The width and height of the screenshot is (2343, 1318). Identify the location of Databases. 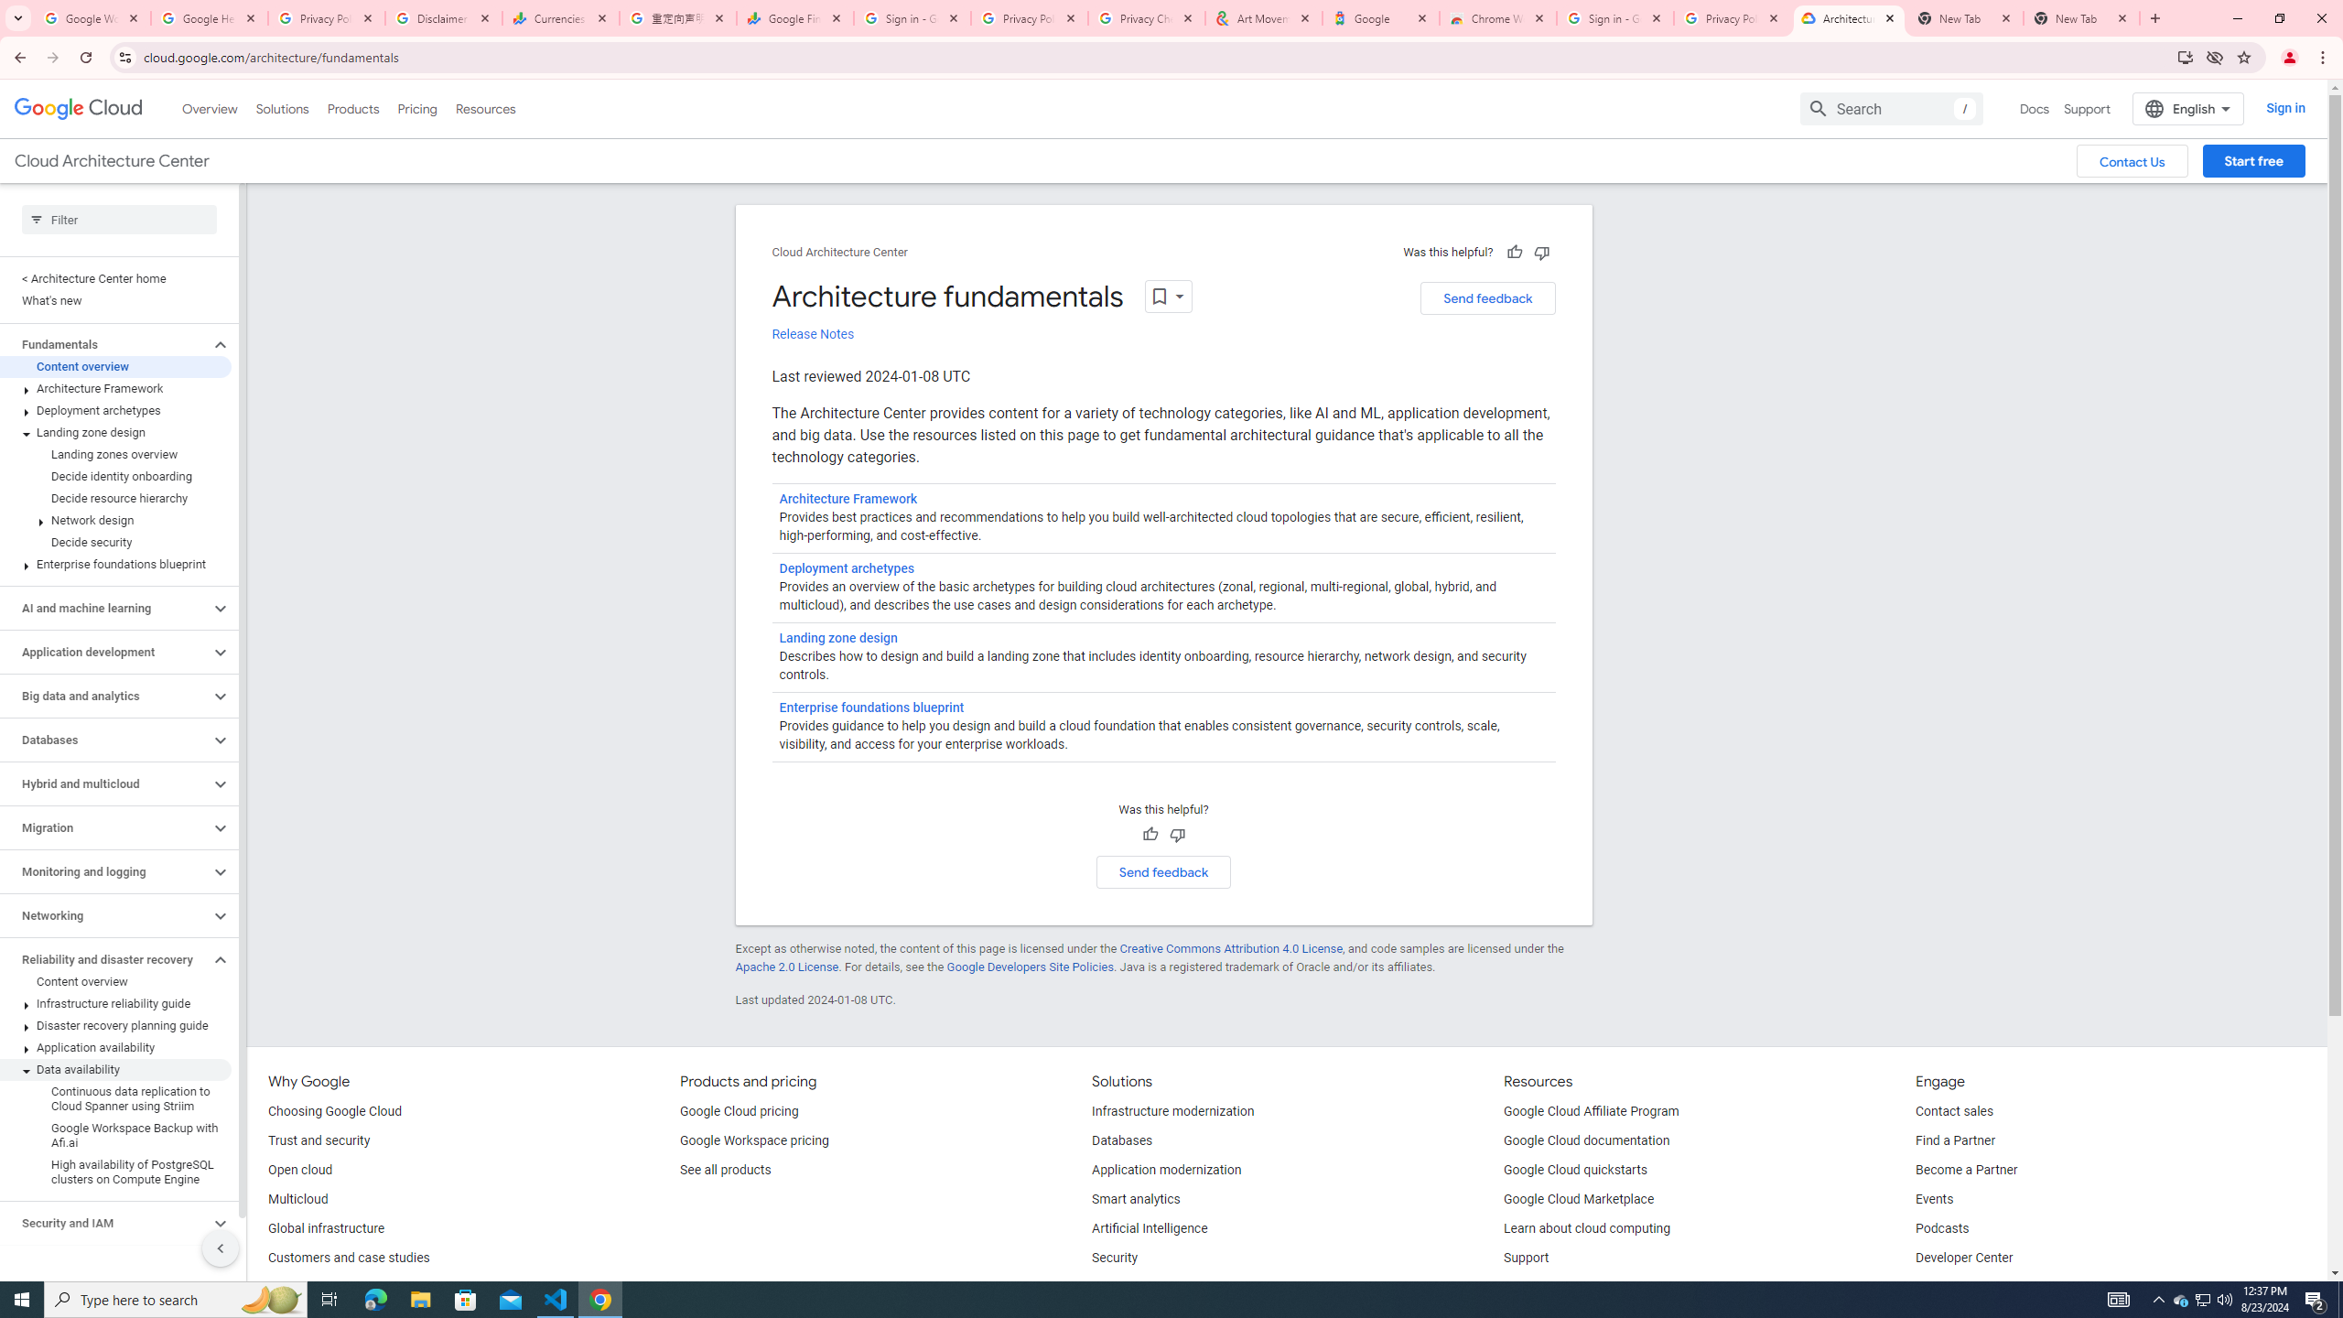
(104, 740).